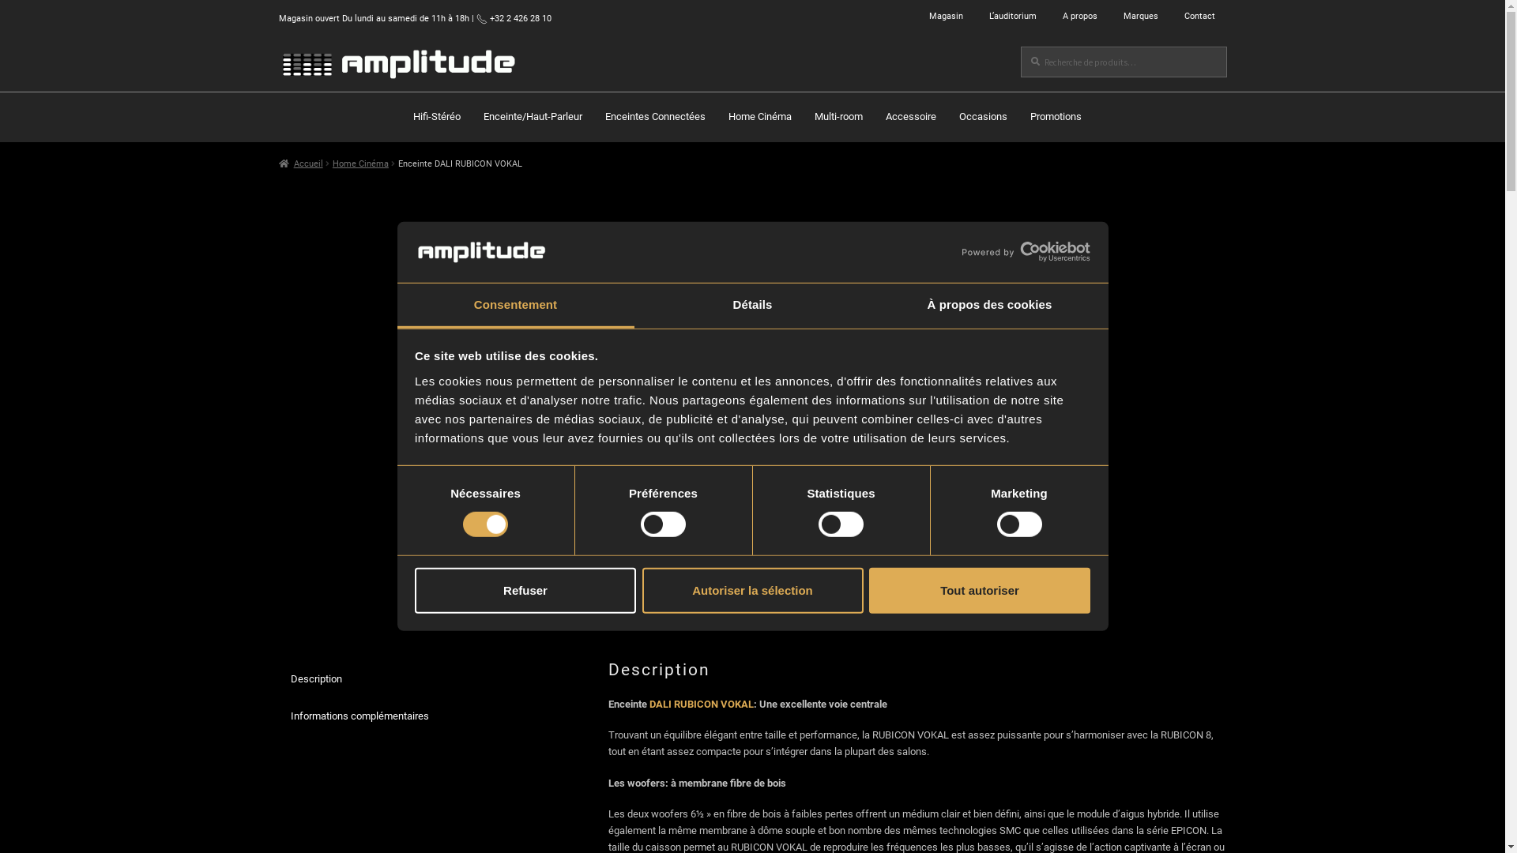 The width and height of the screenshot is (1517, 853). Describe the element at coordinates (525, 590) in the screenshot. I see `Refuser` at that location.